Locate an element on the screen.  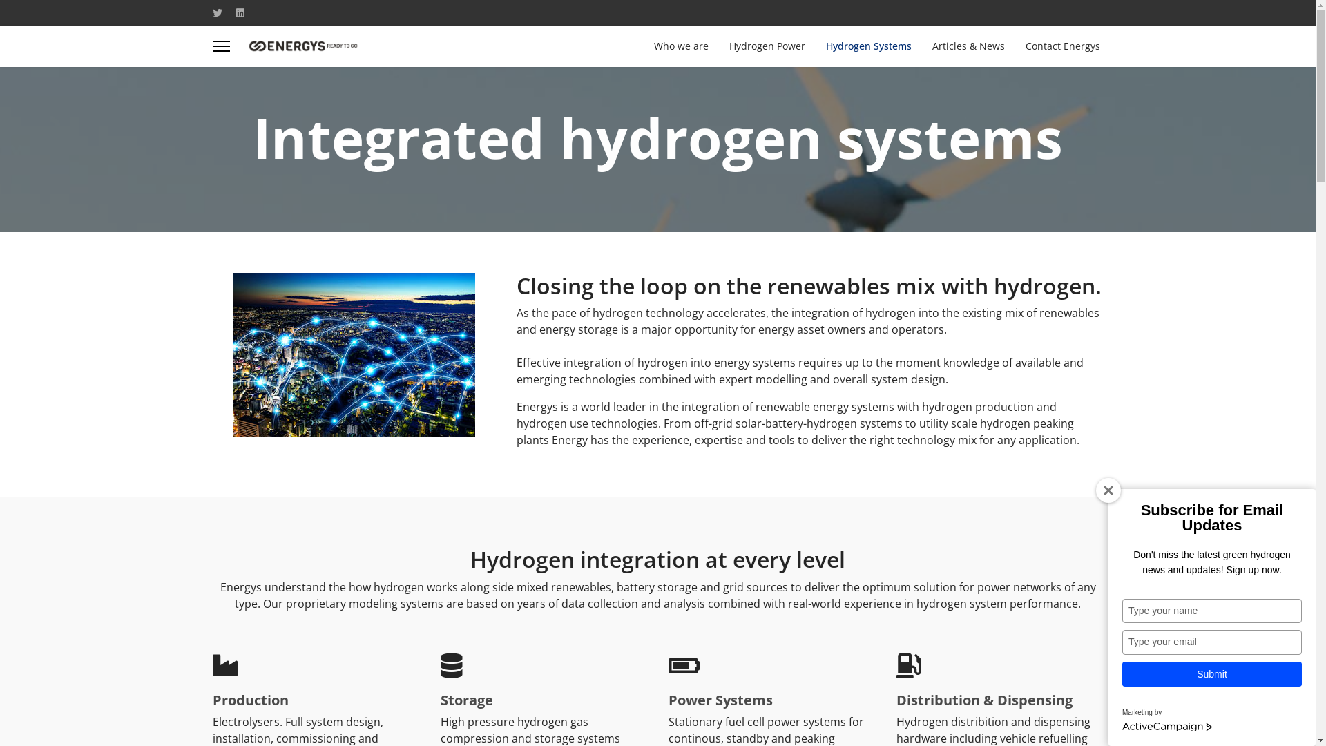
Articles & News is located at coordinates (968, 46).